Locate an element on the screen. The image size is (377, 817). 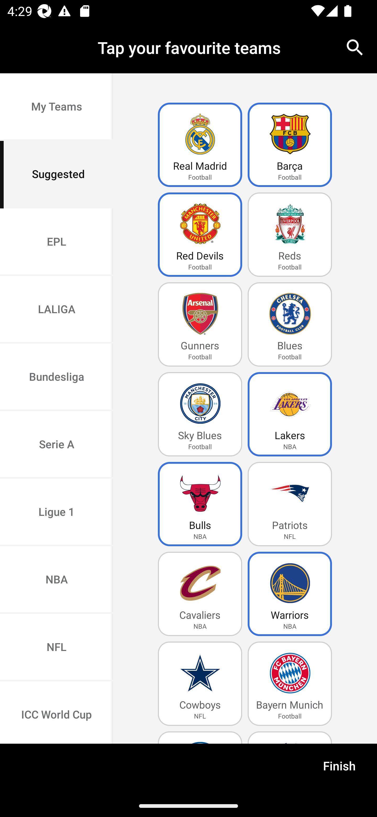
Cavaliers Cavaliers NBA is located at coordinates (200, 594).